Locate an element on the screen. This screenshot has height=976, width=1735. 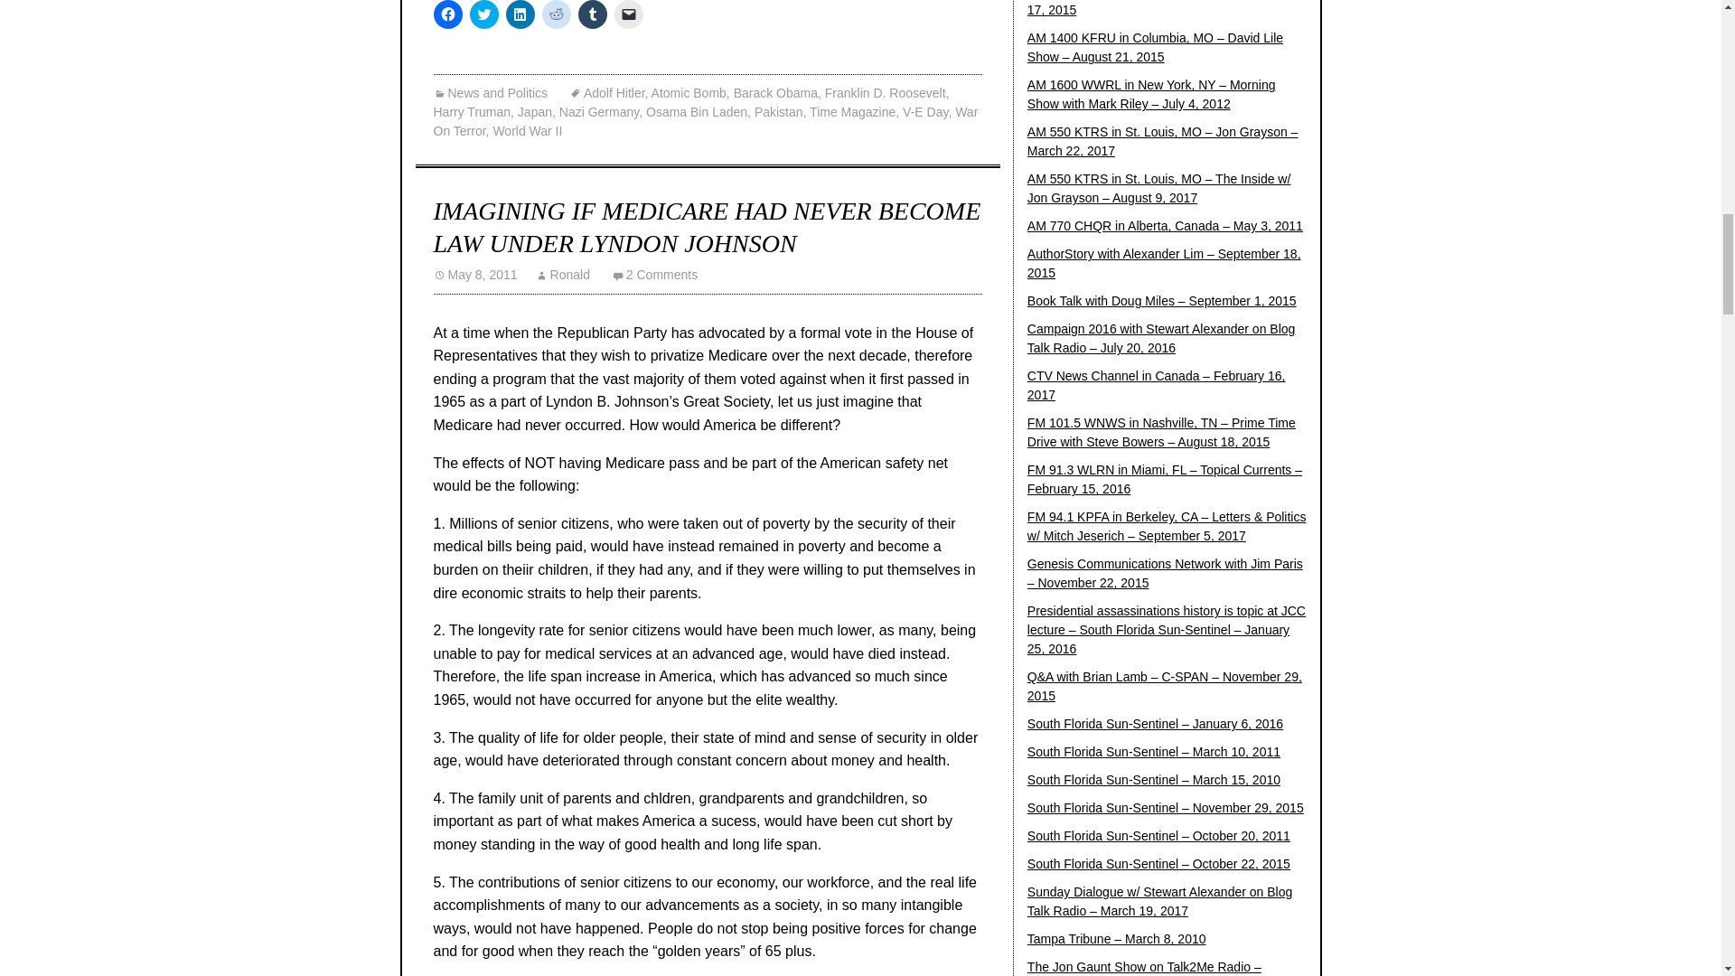
News and Politics is located at coordinates (491, 93).